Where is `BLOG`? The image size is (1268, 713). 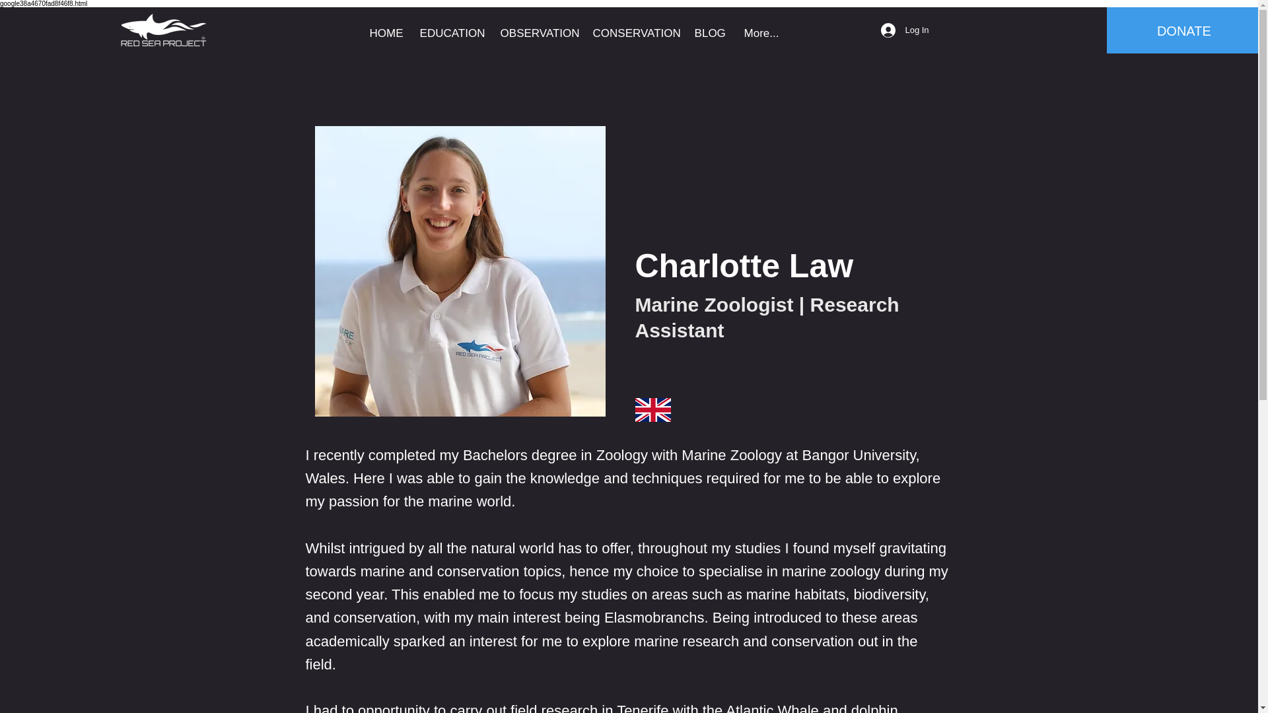
BLOG is located at coordinates (709, 34).